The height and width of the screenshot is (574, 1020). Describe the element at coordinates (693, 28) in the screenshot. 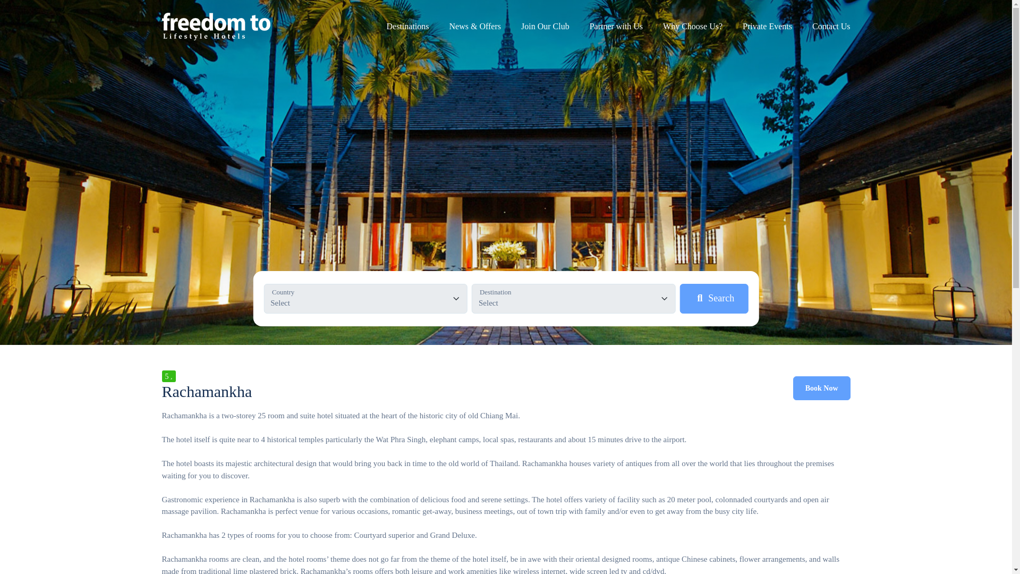

I see `Why Choose Us?` at that location.